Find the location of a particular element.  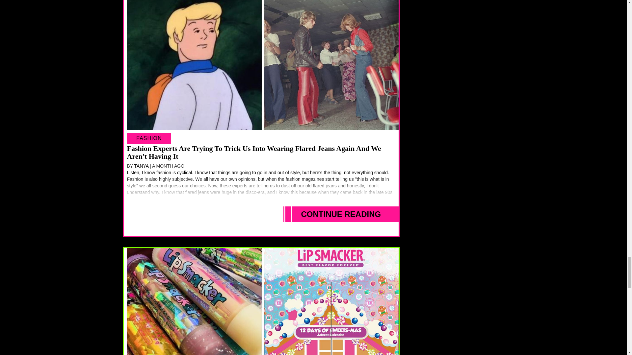

TANYA is located at coordinates (141, 166).